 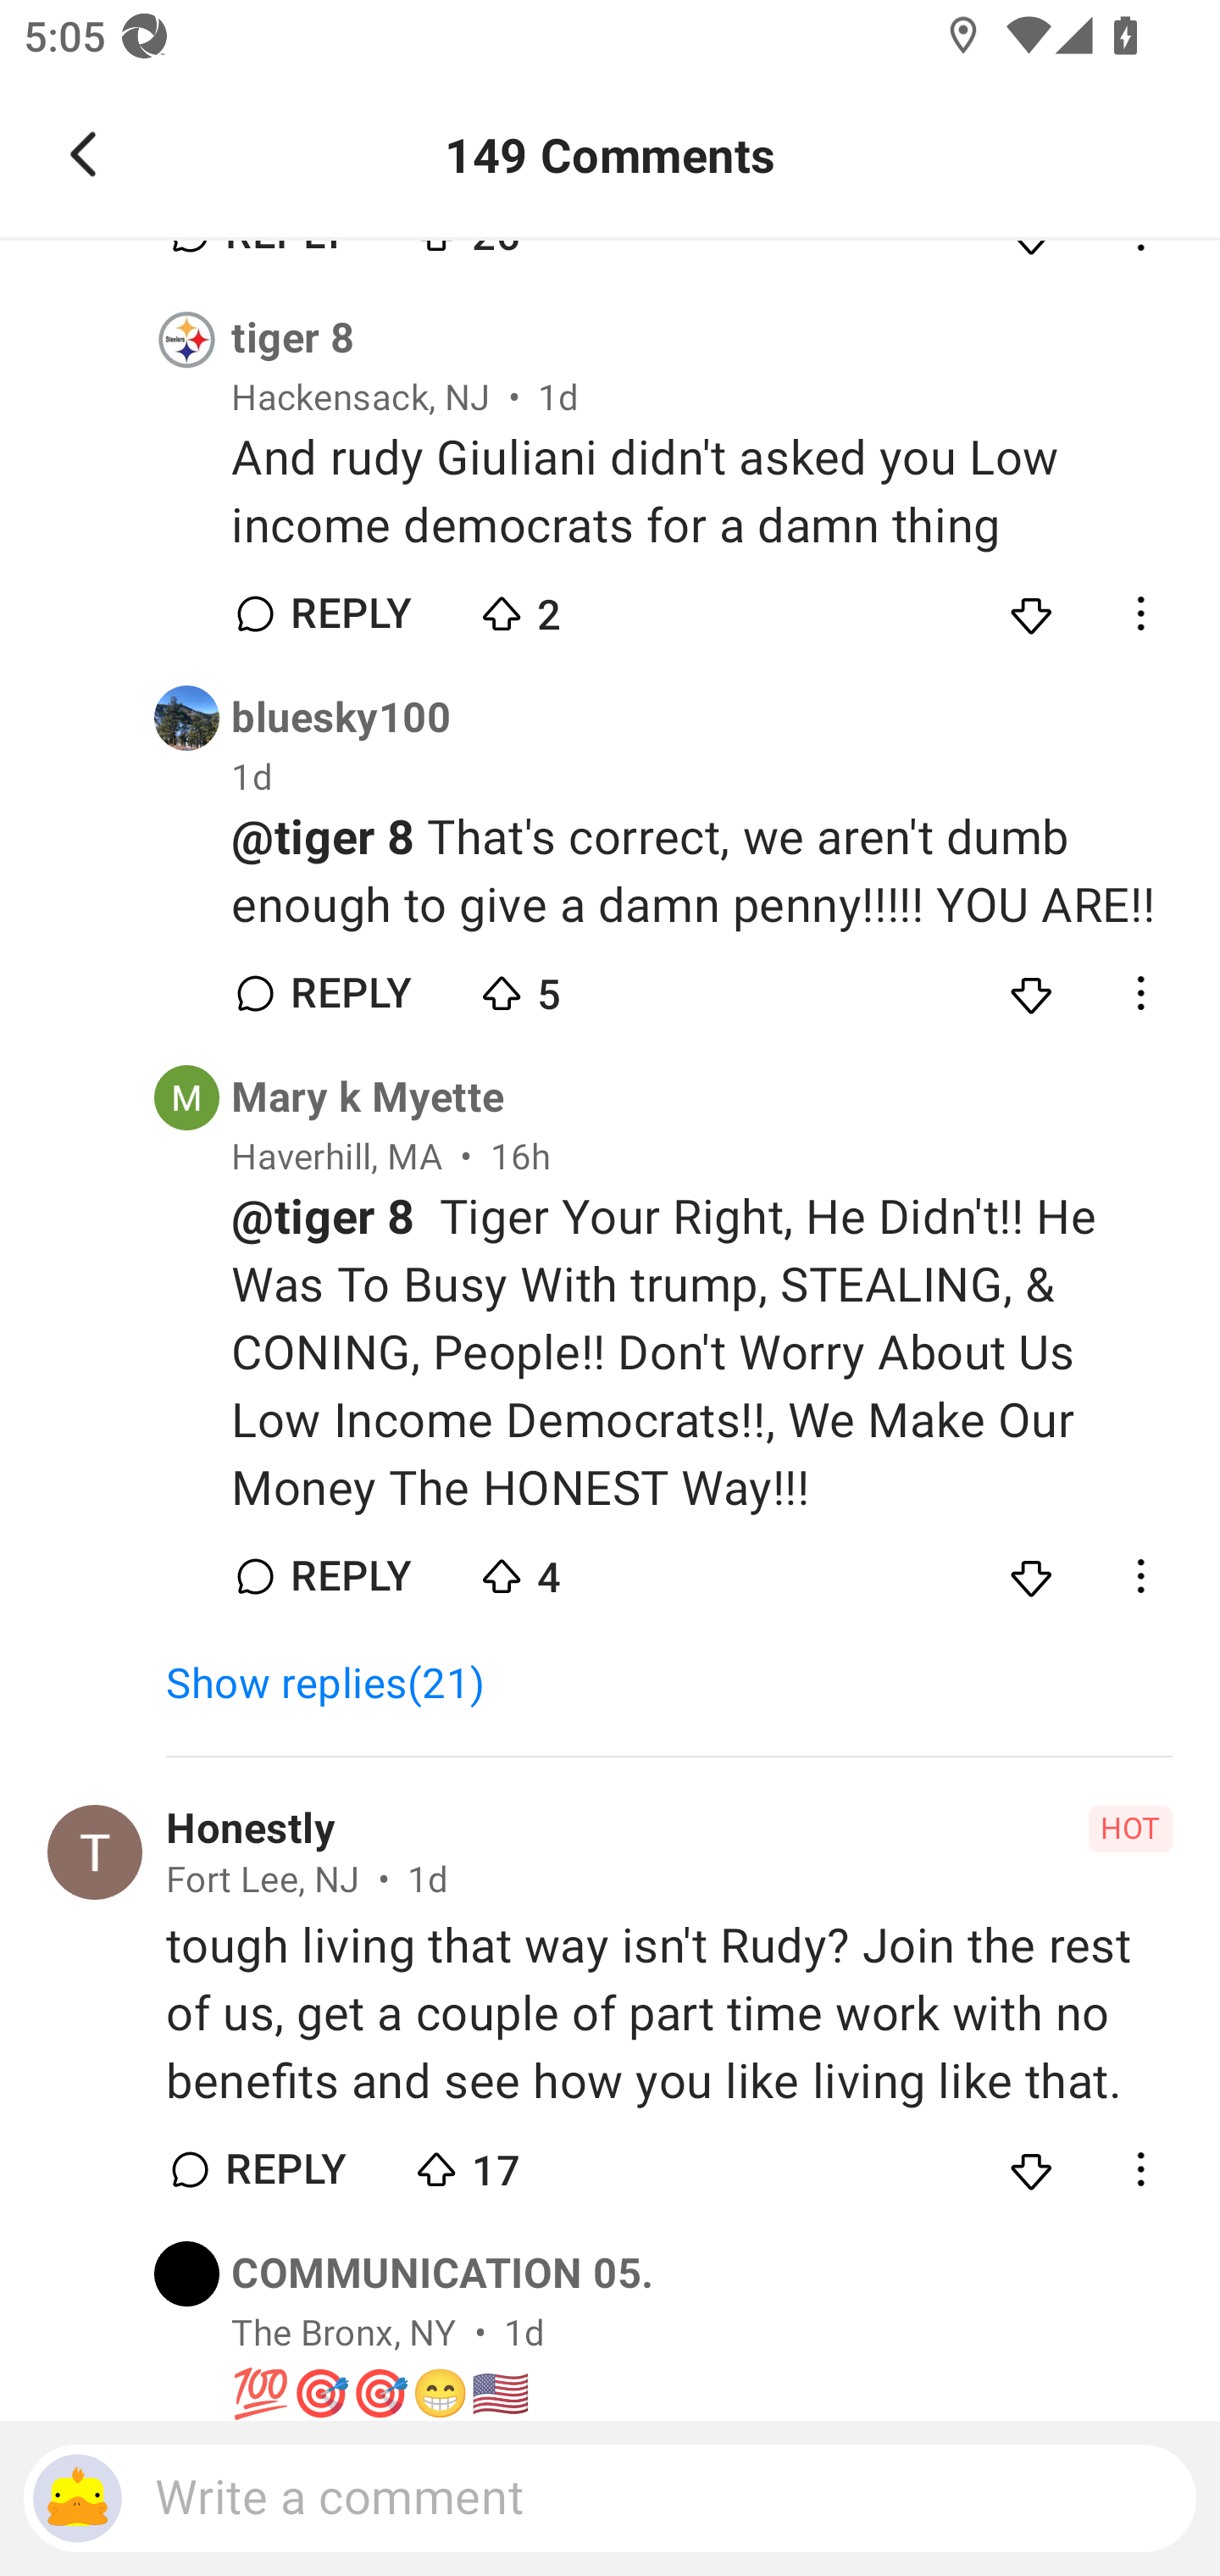 What do you see at coordinates (591, 607) in the screenshot?
I see `2` at bounding box center [591, 607].